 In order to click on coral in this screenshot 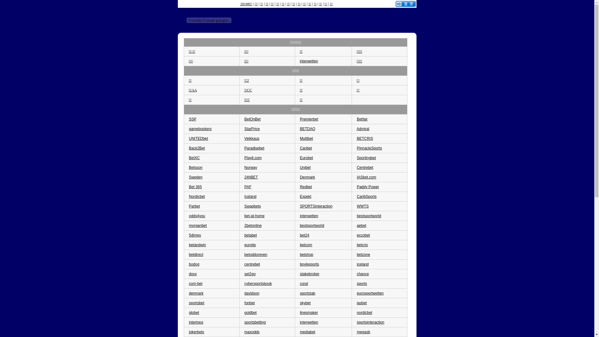, I will do `click(304, 284)`.